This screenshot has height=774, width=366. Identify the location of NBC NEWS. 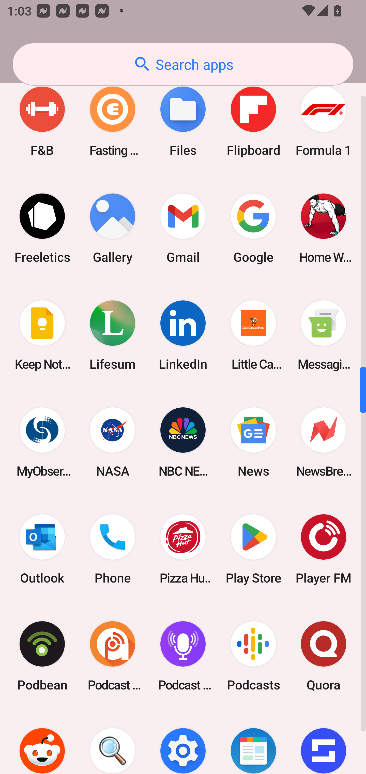
(183, 442).